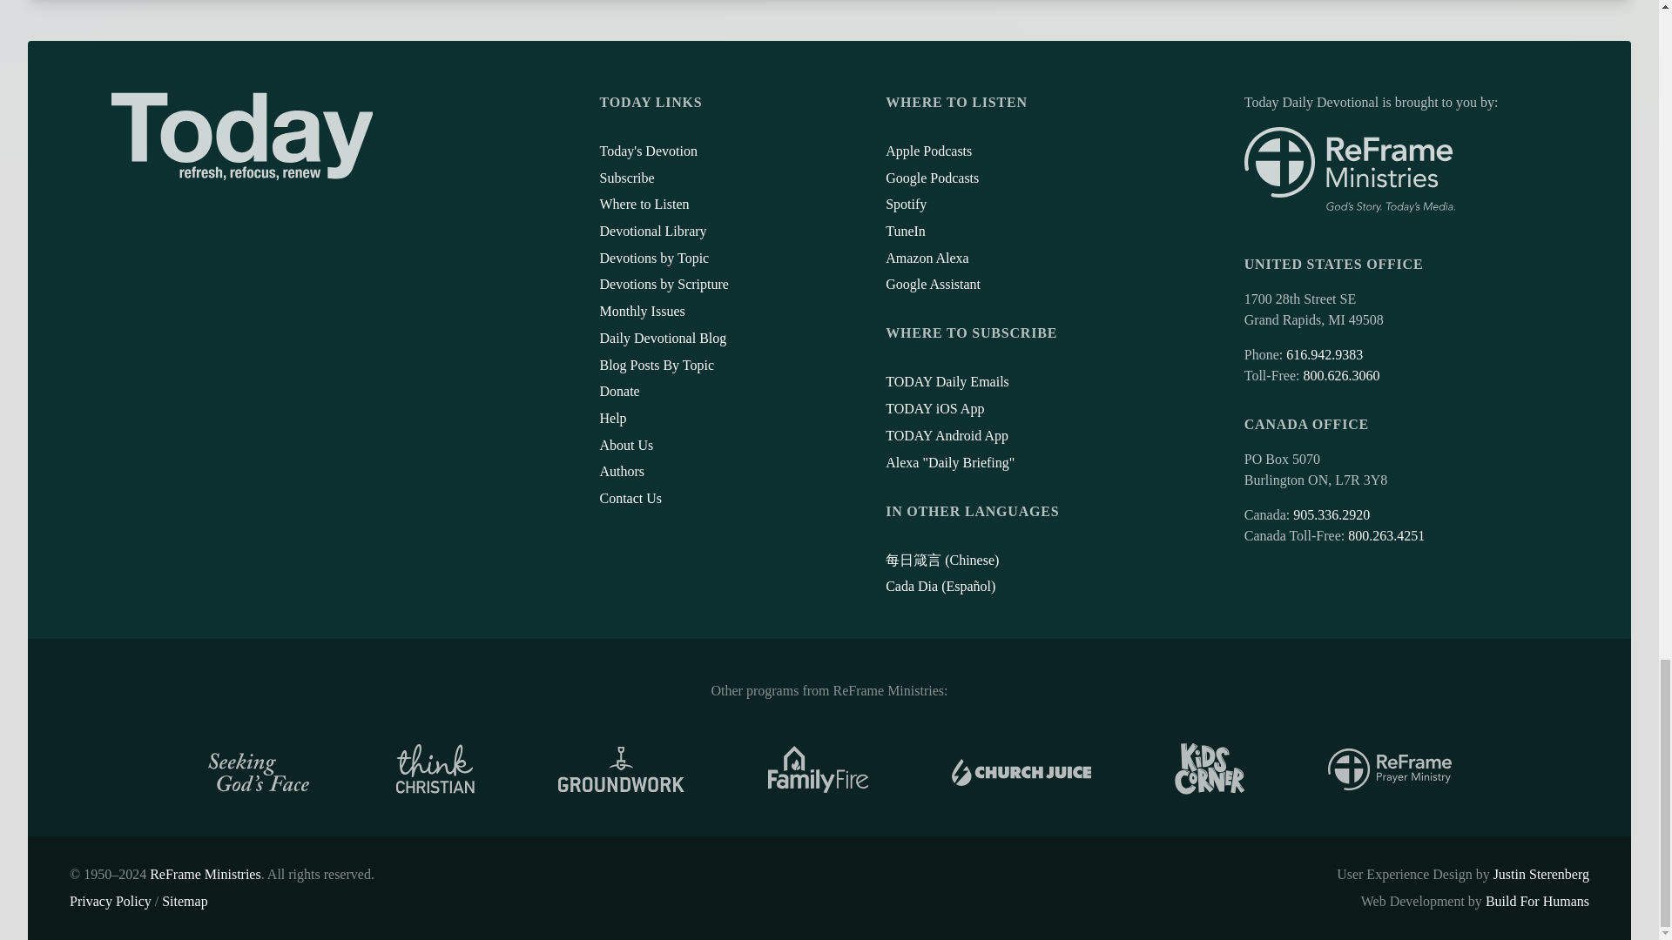  Describe the element at coordinates (242, 136) in the screenshot. I see `Today Daily Devotional` at that location.